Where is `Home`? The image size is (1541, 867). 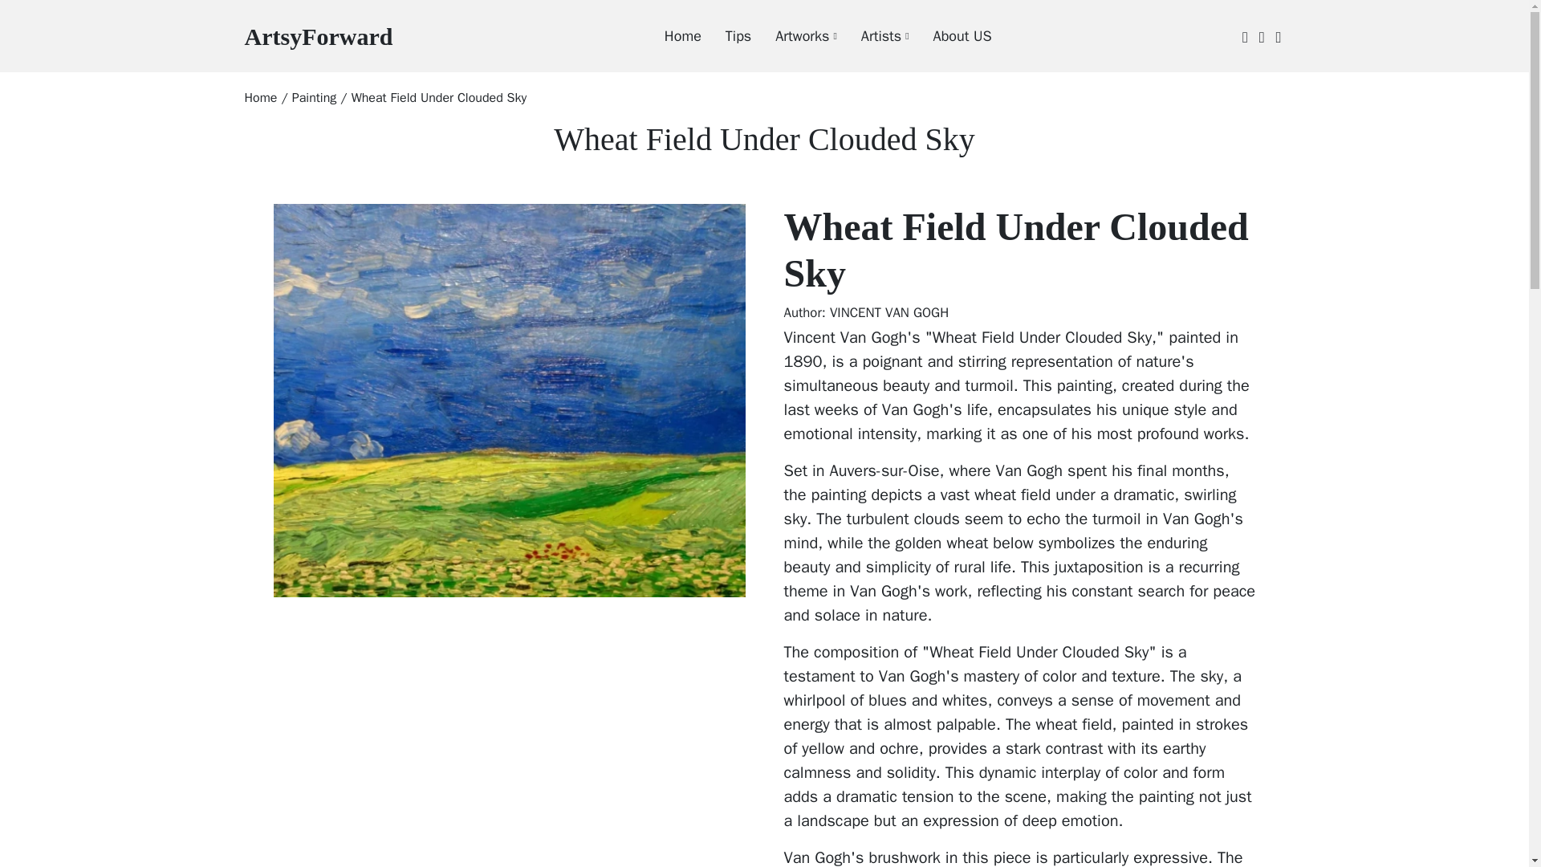 Home is located at coordinates (260, 98).